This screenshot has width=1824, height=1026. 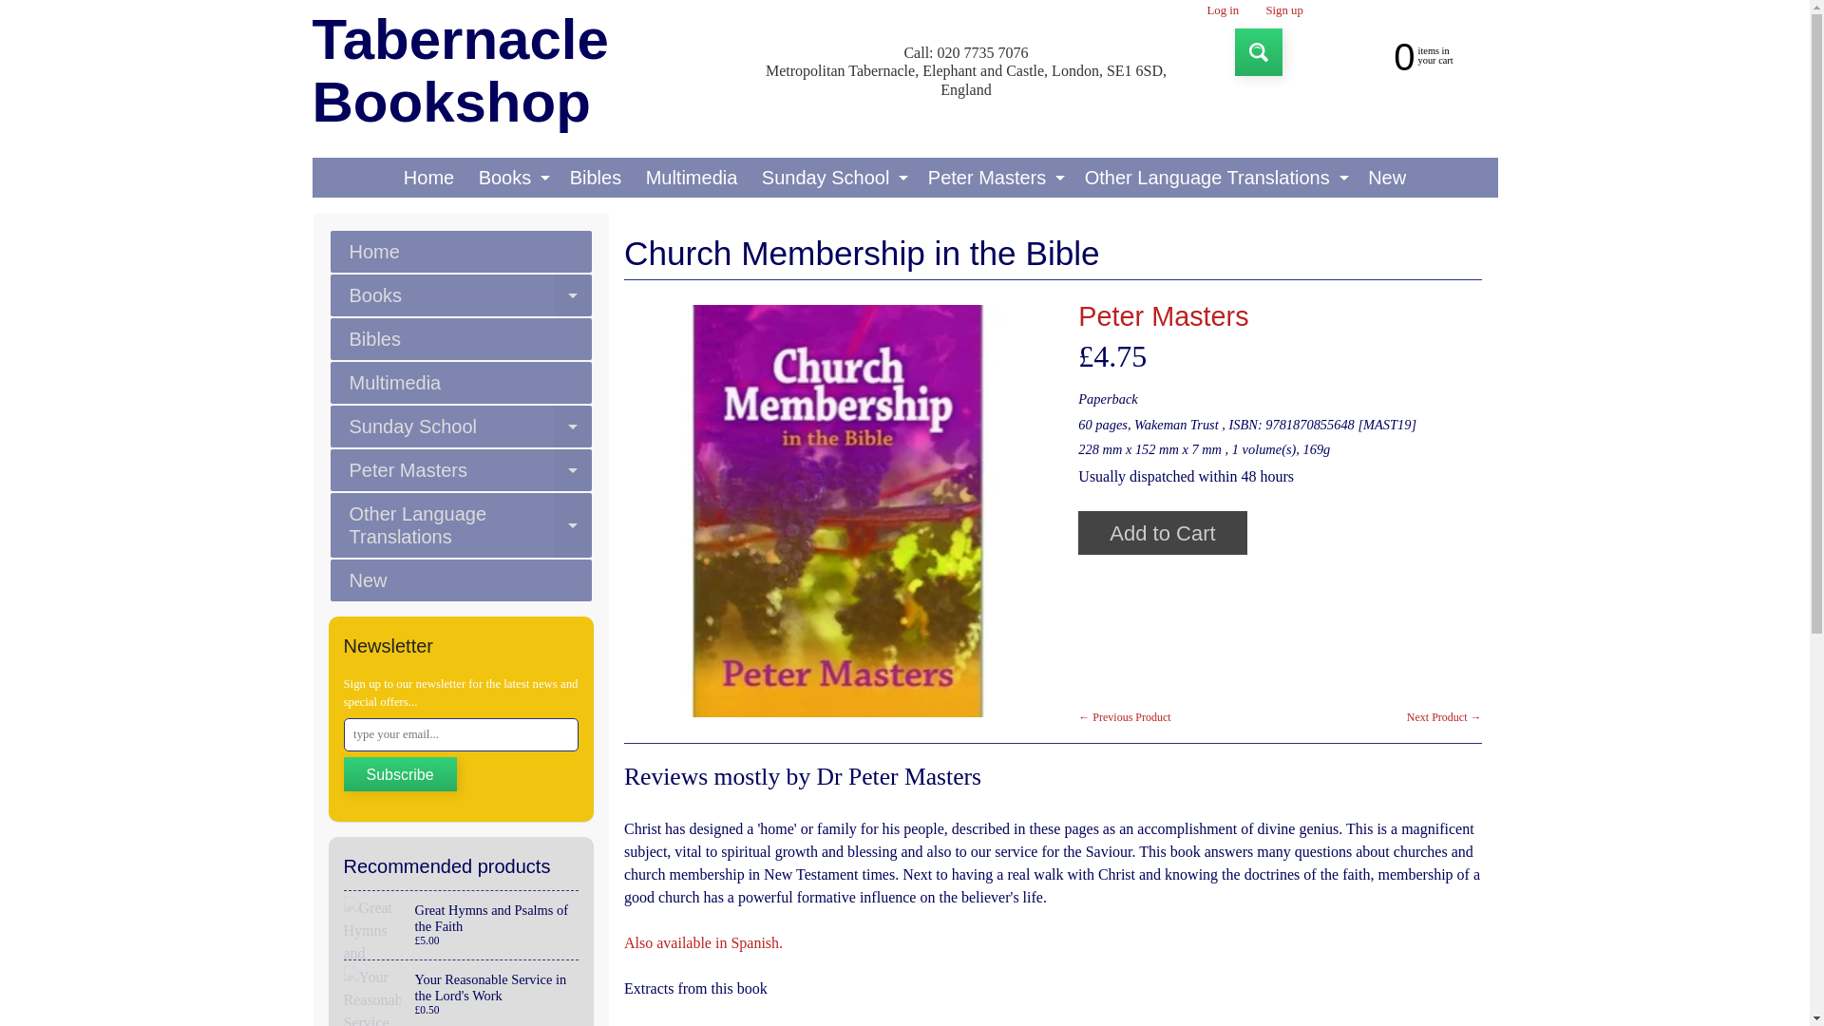 What do you see at coordinates (545, 178) in the screenshot?
I see `Tabernacle Bookshop` at bounding box center [545, 178].